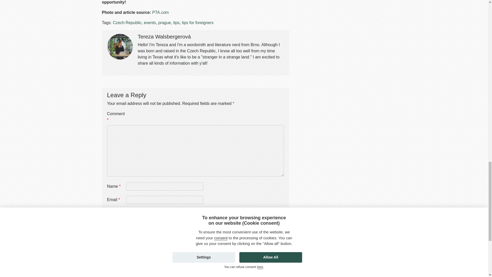  I want to click on Post Comment, so click(128, 227).